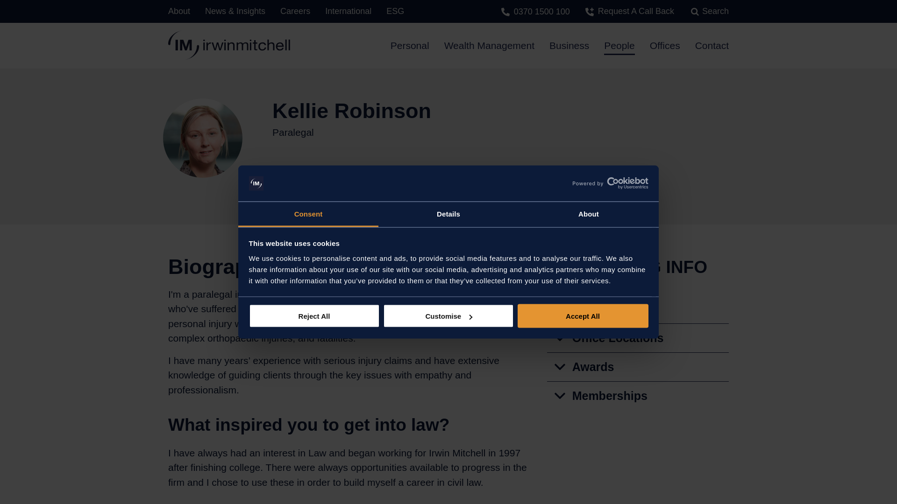 The image size is (897, 504). I want to click on Consent, so click(308, 214).